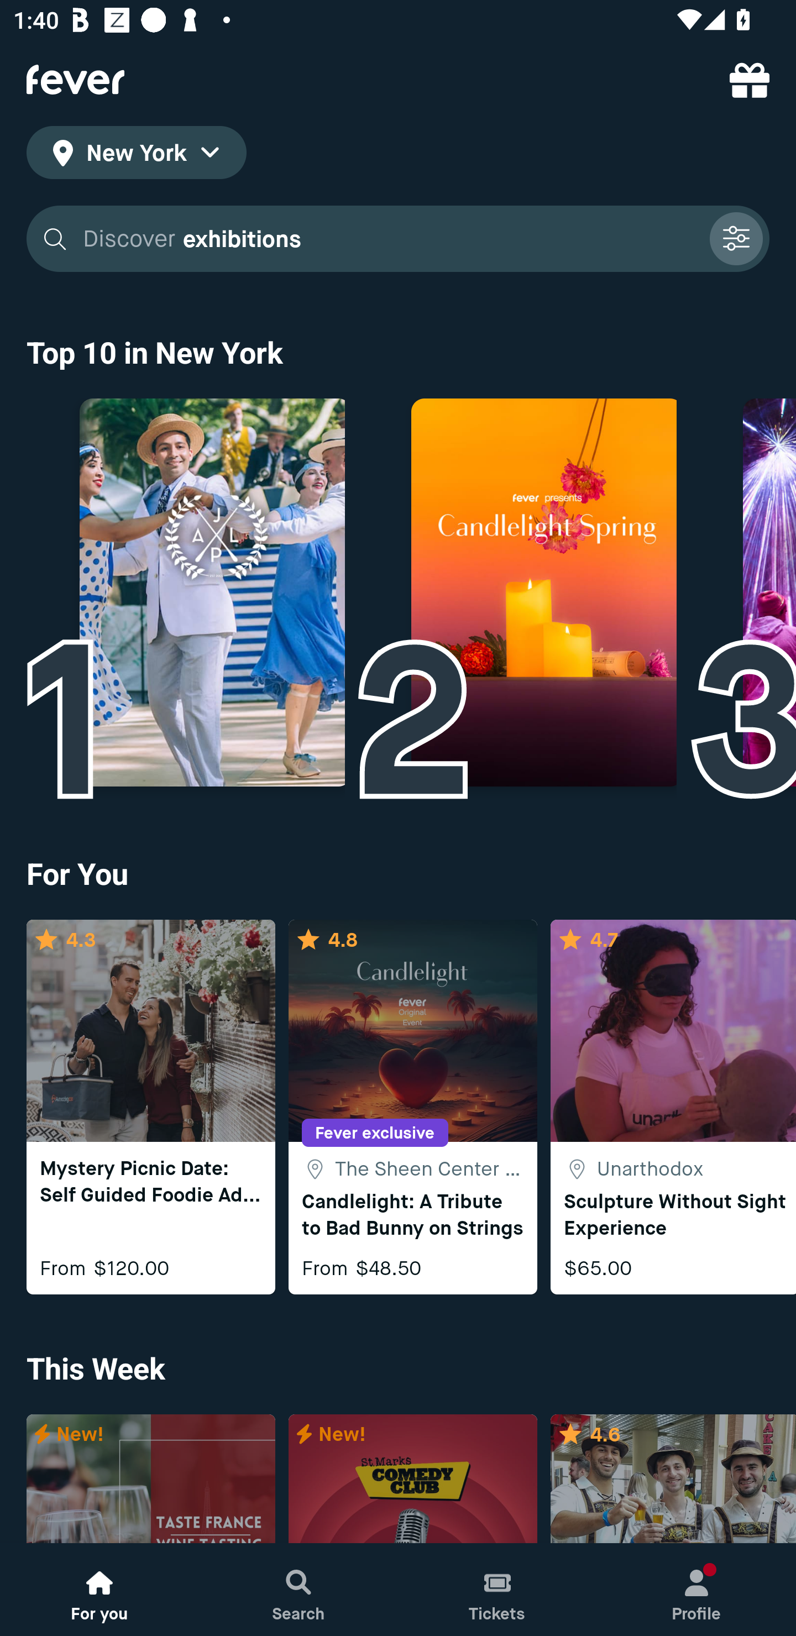  What do you see at coordinates (150, 1479) in the screenshot?
I see `cover image New! label New!` at bounding box center [150, 1479].